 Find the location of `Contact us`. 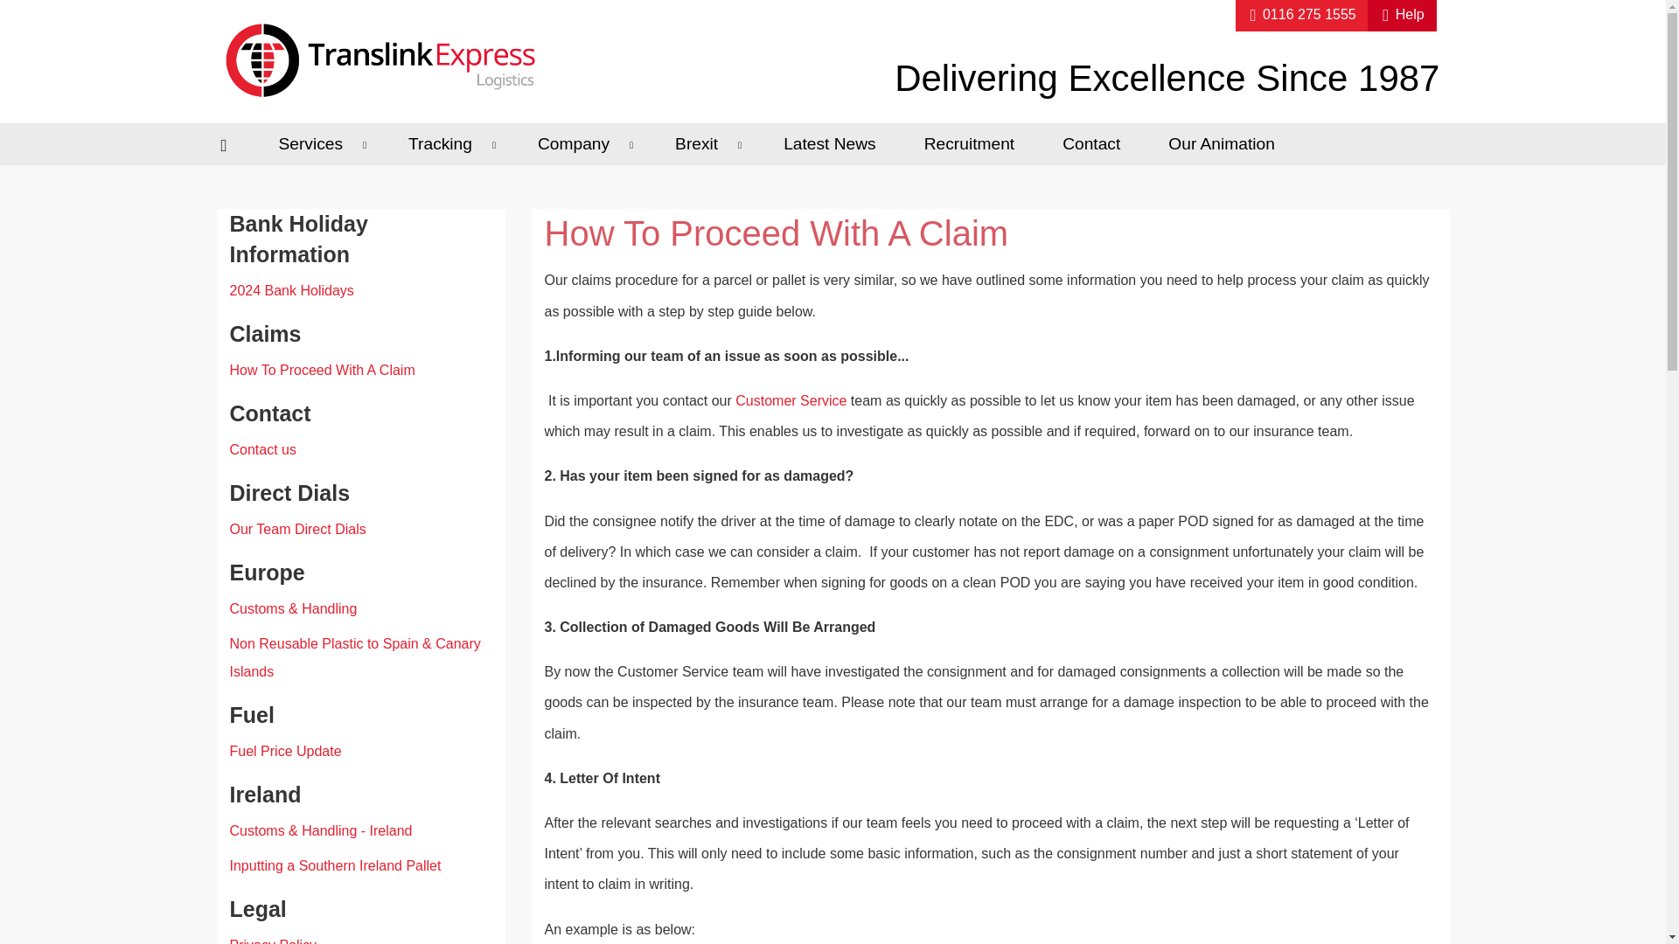

Contact us is located at coordinates (261, 449).